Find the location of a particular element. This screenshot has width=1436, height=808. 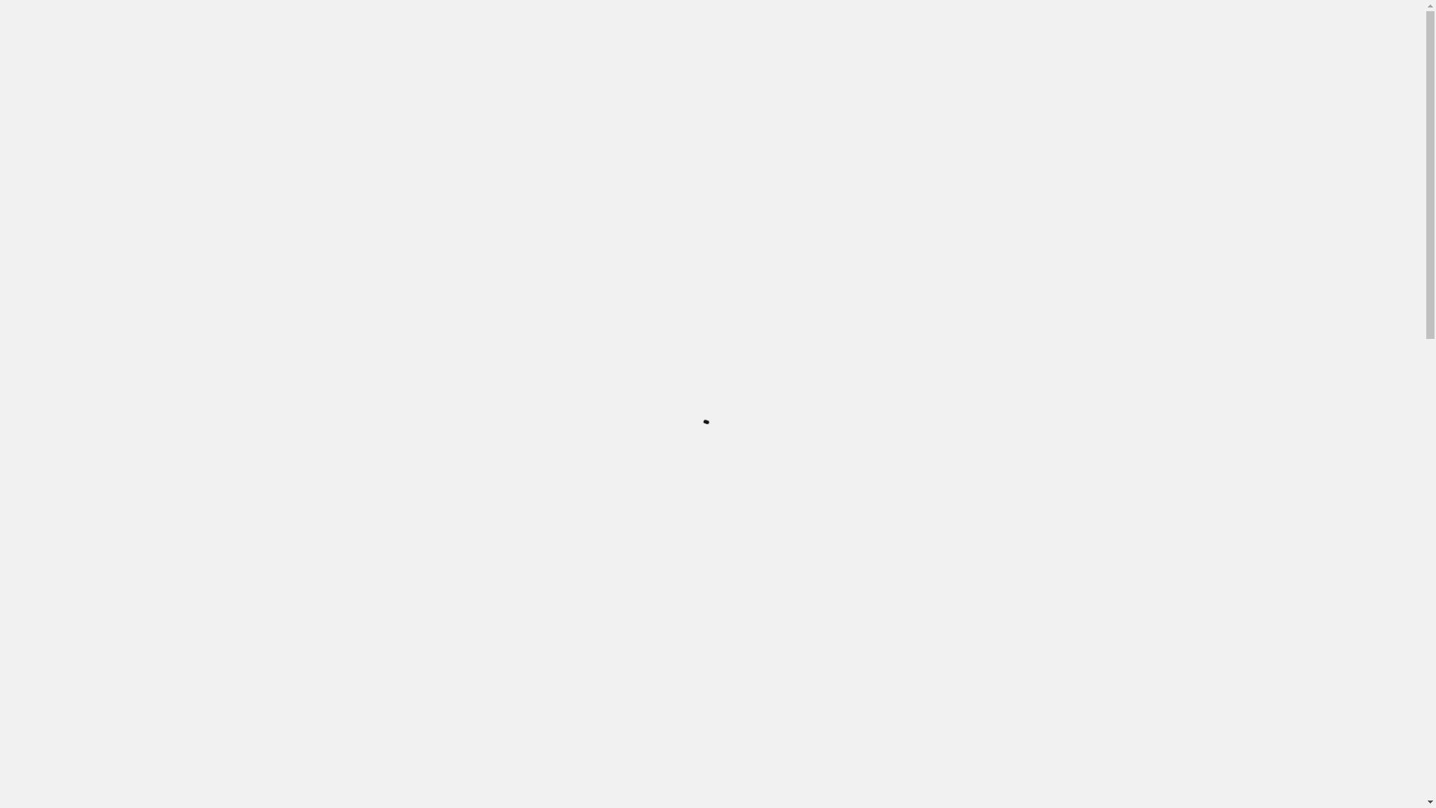

old car removals Melbourne is located at coordinates (549, 691).